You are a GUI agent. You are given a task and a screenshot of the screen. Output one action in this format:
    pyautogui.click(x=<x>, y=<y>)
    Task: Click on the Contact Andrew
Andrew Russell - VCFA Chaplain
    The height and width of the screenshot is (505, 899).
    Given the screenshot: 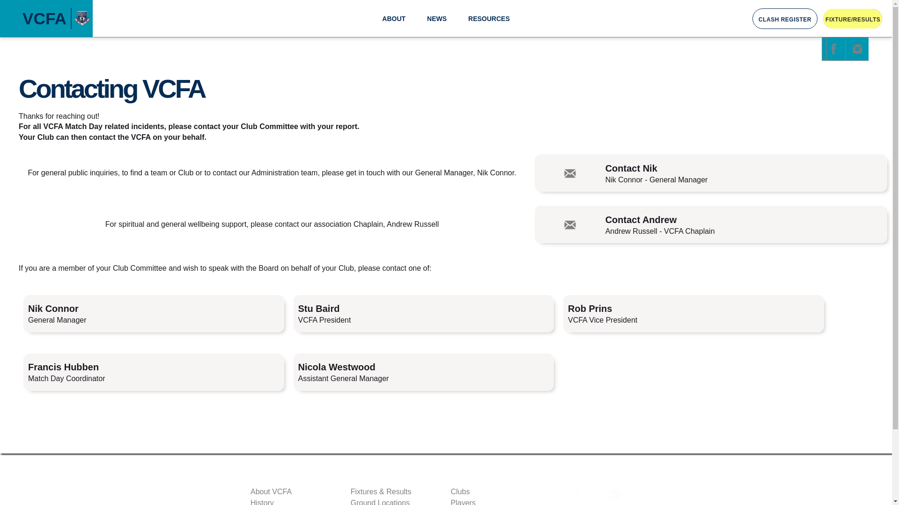 What is the action you would take?
    pyautogui.click(x=711, y=224)
    